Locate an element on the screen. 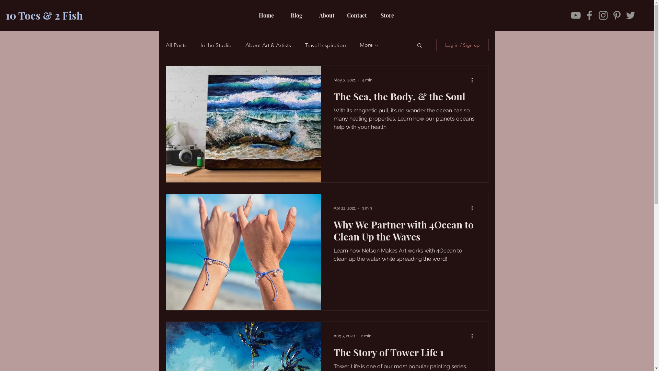  About is located at coordinates (327, 15).